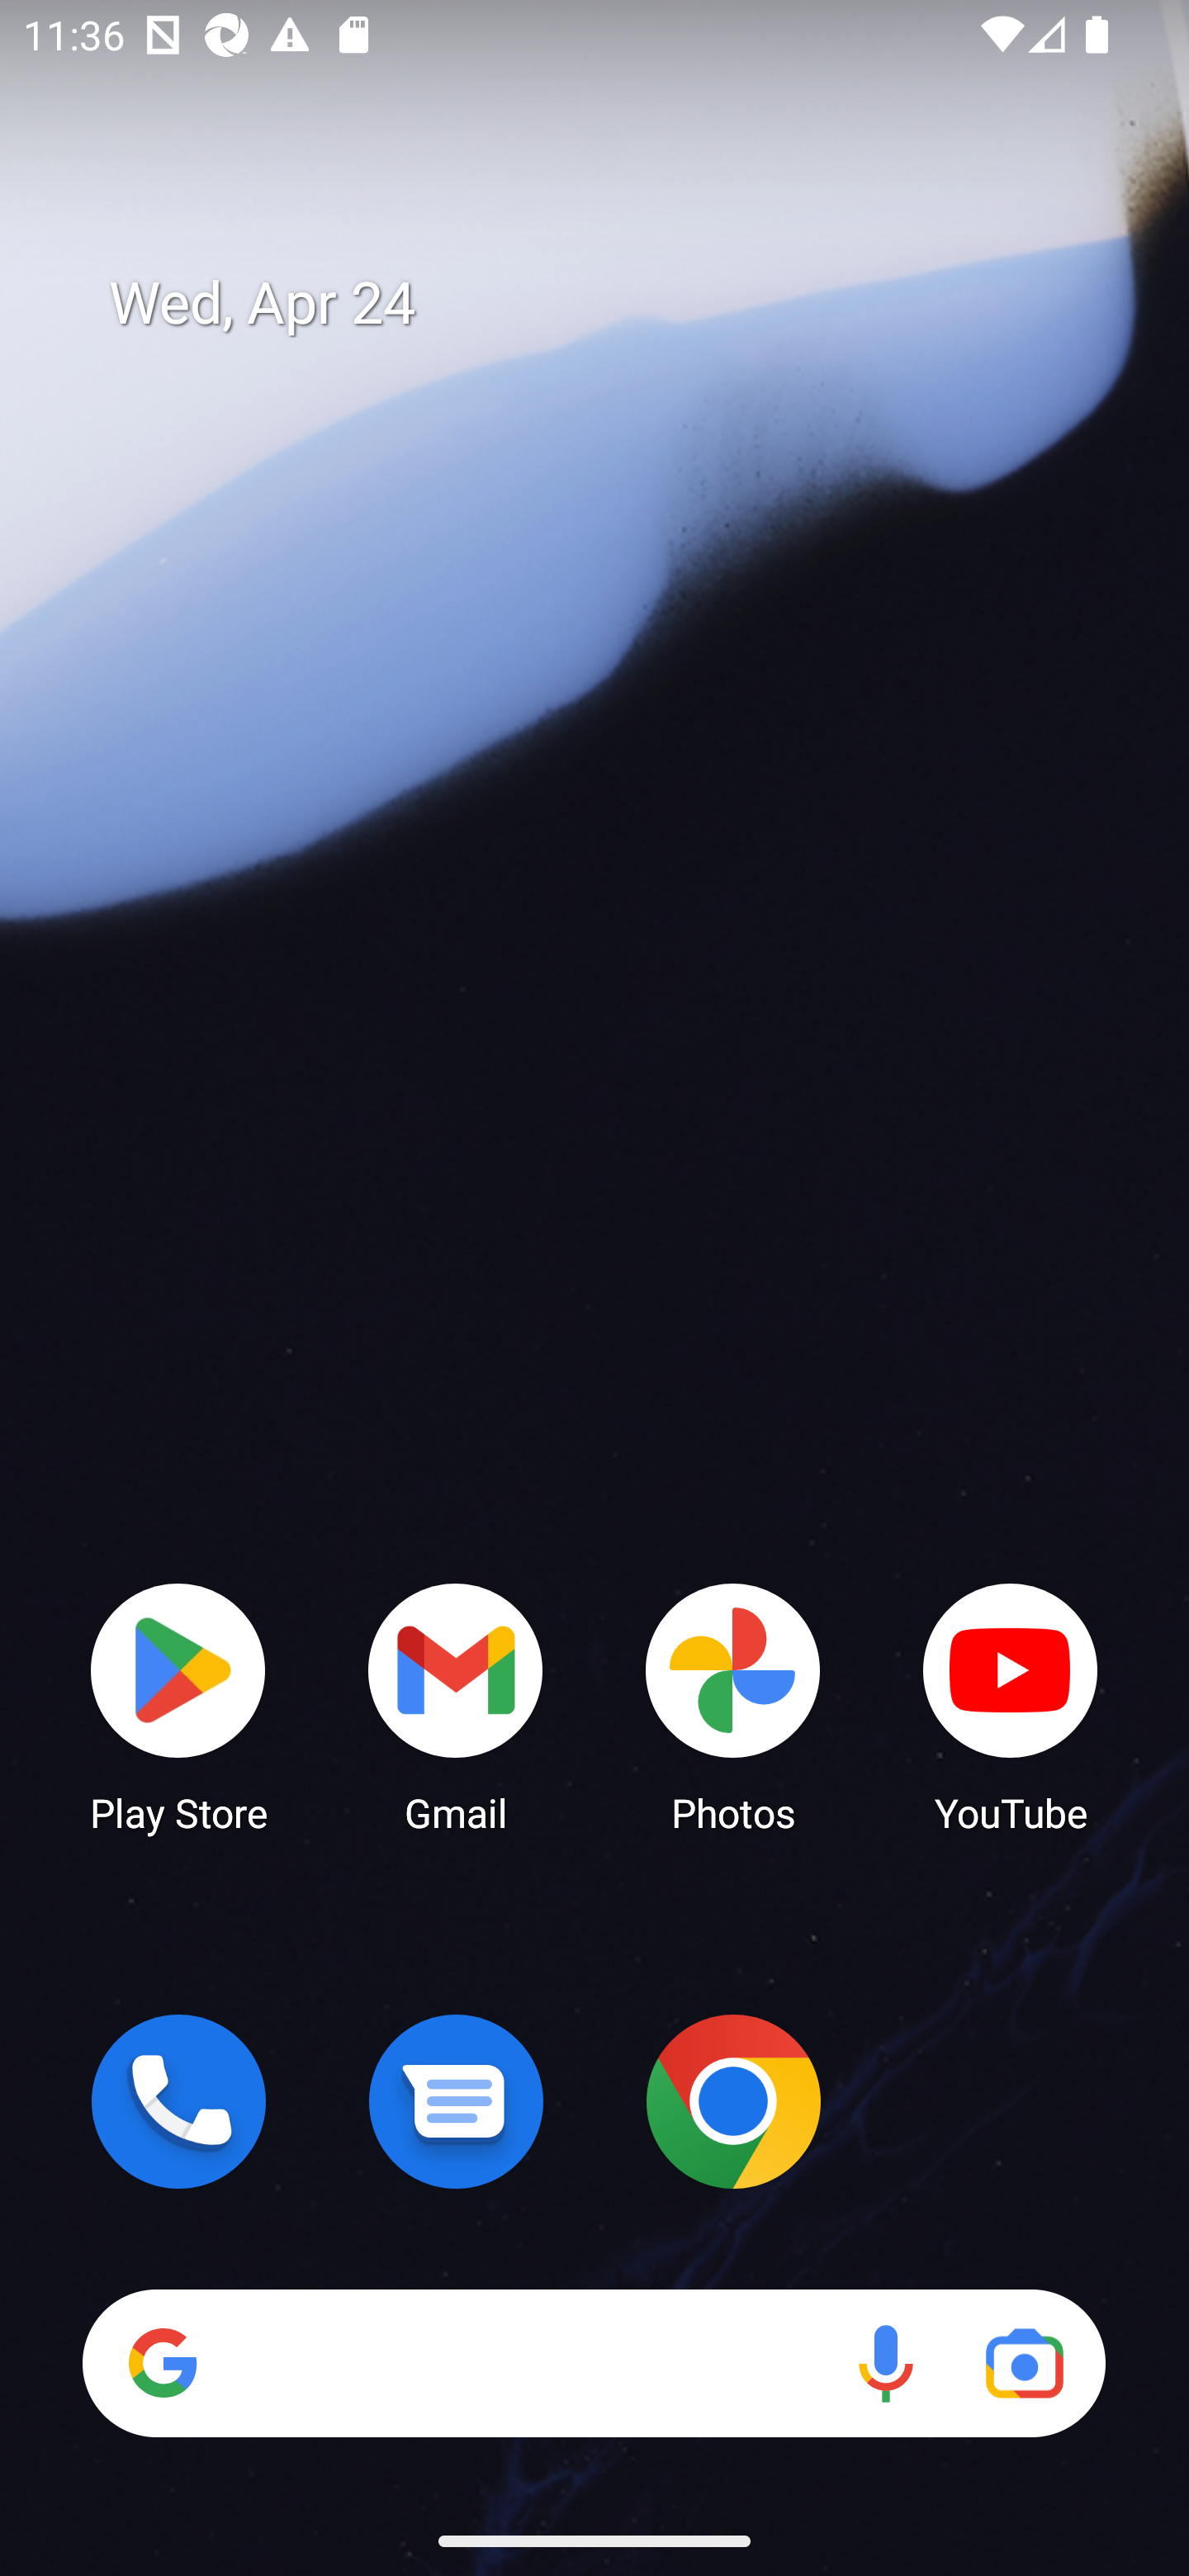 The width and height of the screenshot is (1189, 2576). I want to click on Photos, so click(733, 1706).